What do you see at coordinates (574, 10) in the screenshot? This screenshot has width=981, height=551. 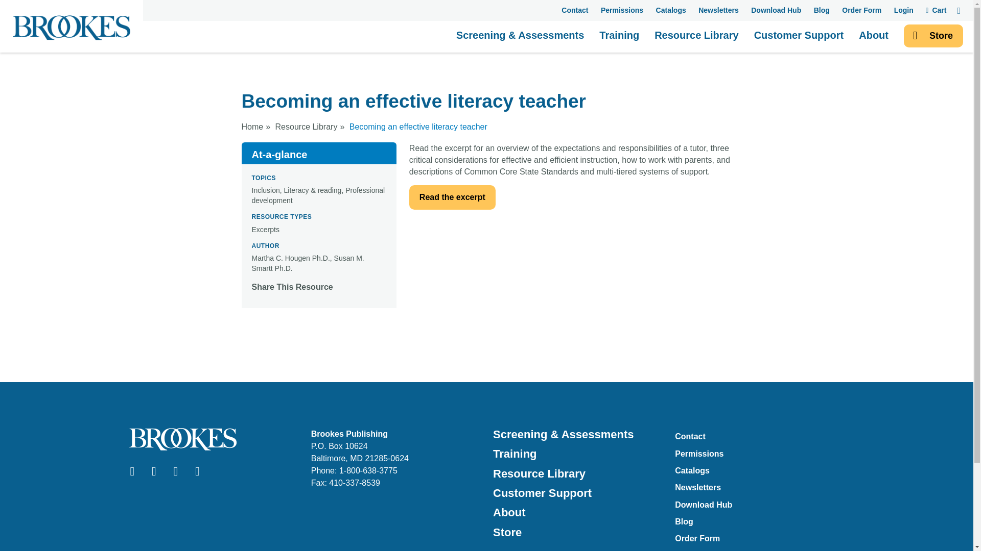 I see `Contact` at bounding box center [574, 10].